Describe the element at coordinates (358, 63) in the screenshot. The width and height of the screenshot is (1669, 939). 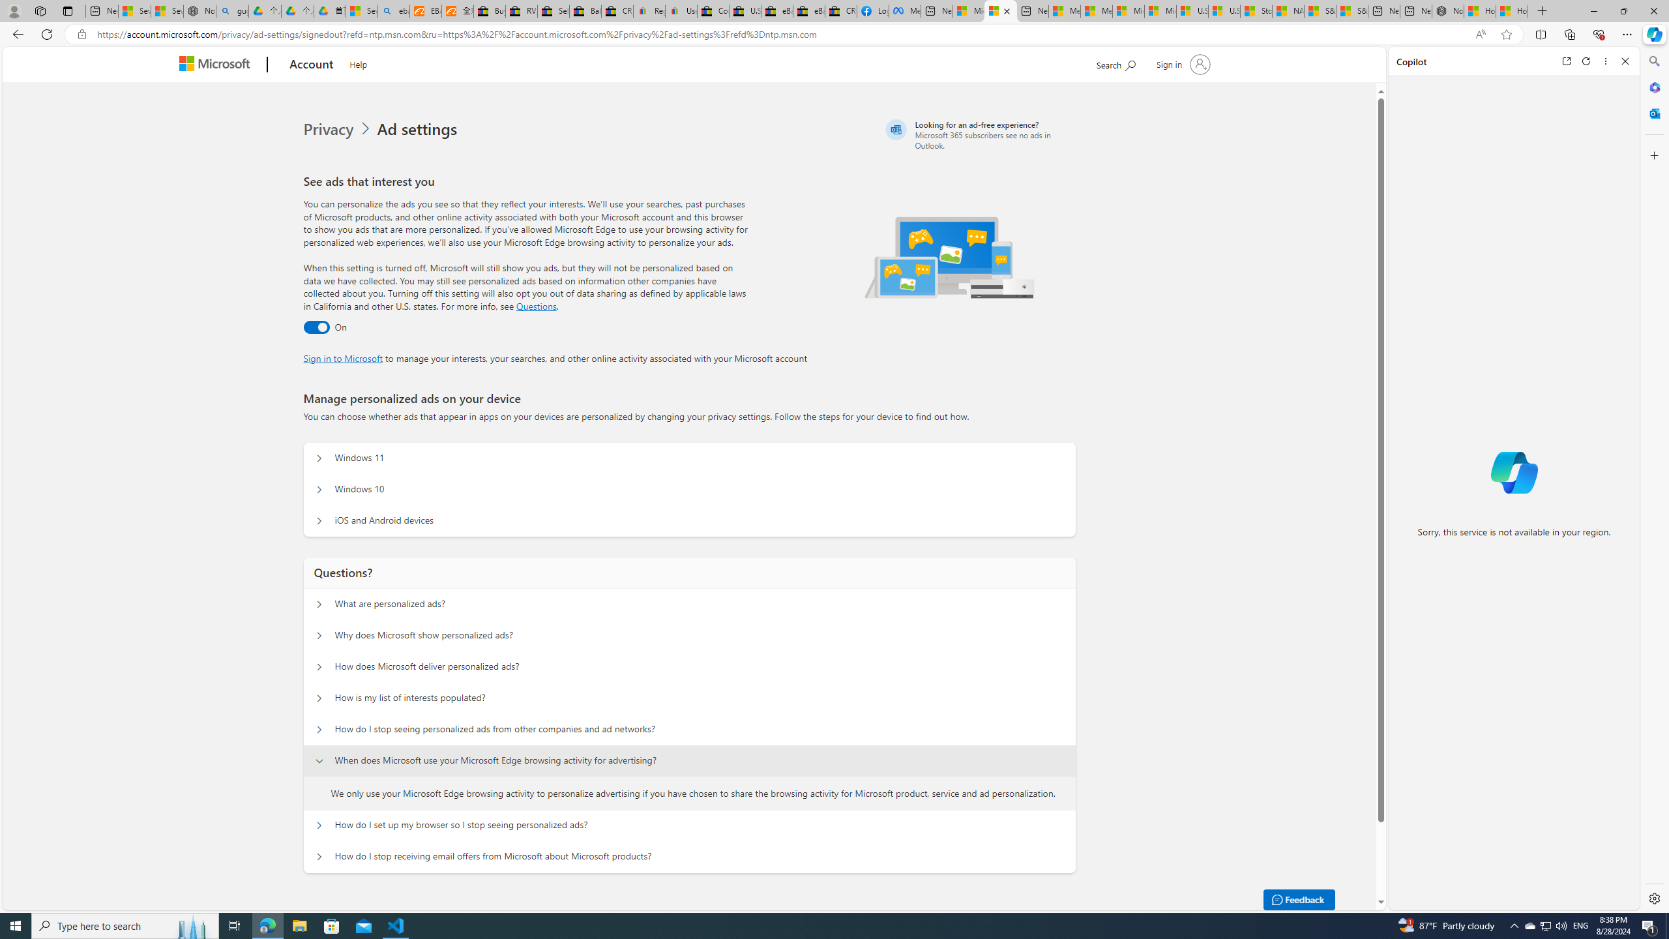
I see `Help` at that location.